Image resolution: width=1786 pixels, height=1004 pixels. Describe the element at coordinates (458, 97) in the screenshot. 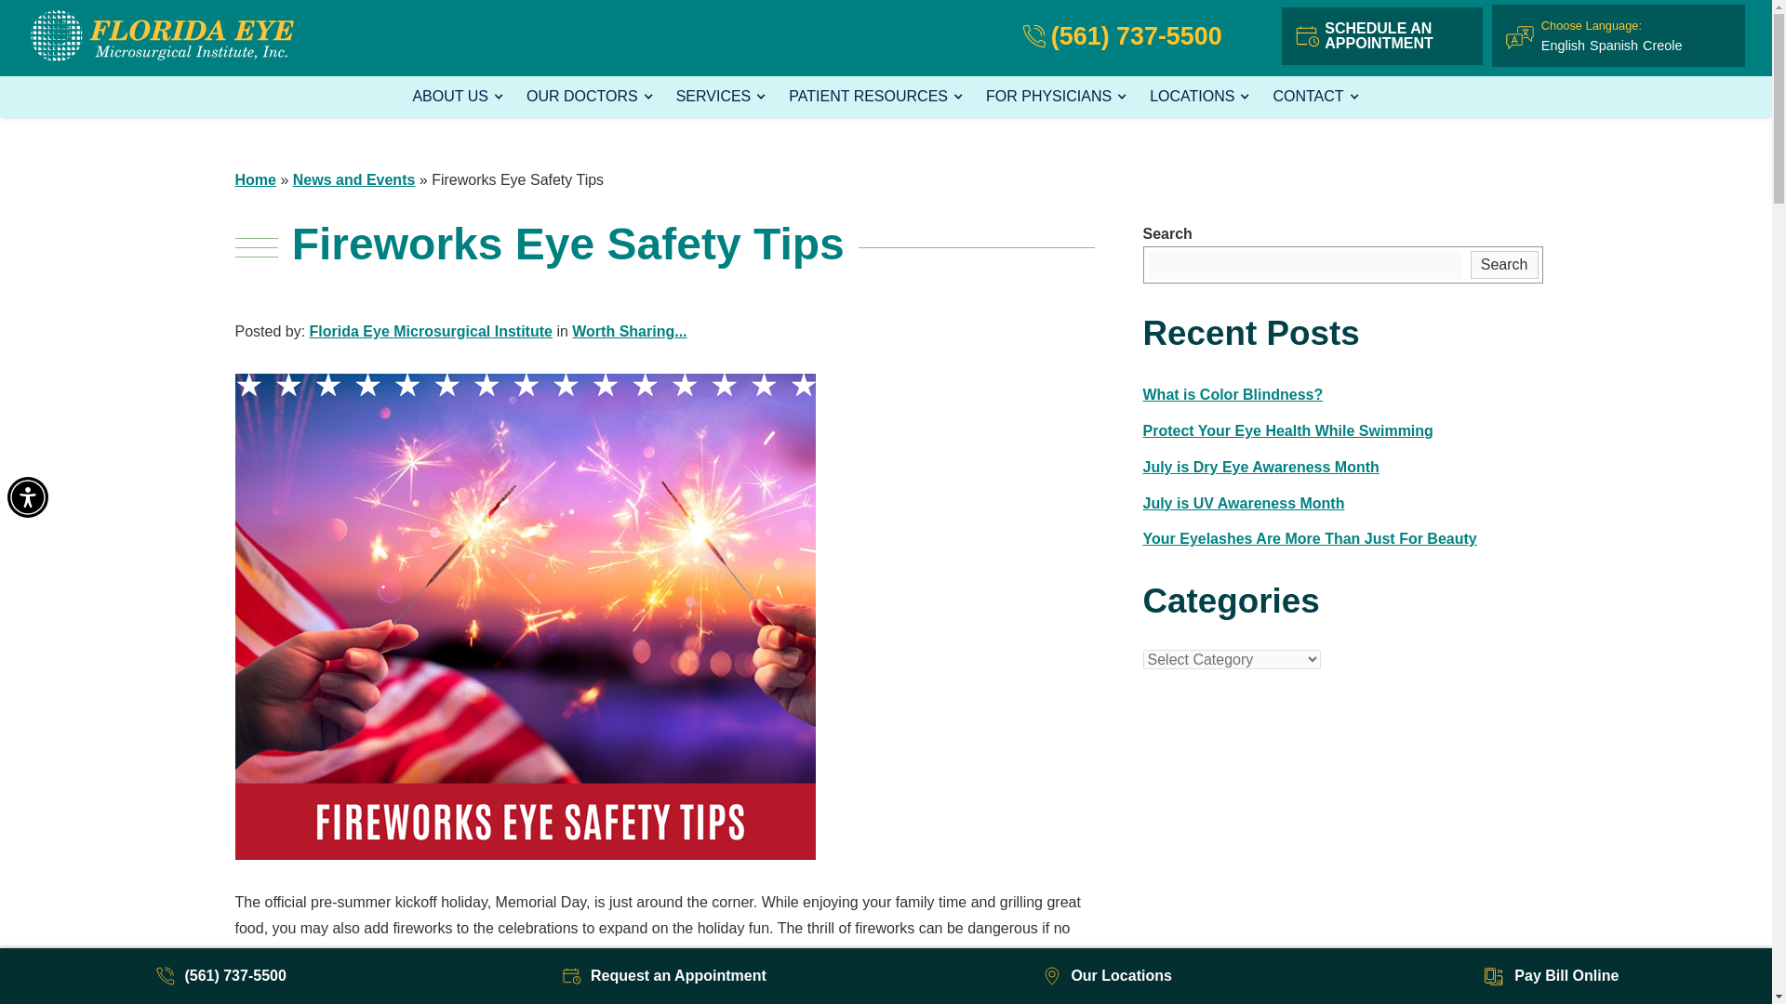

I see `ABOUT US` at that location.